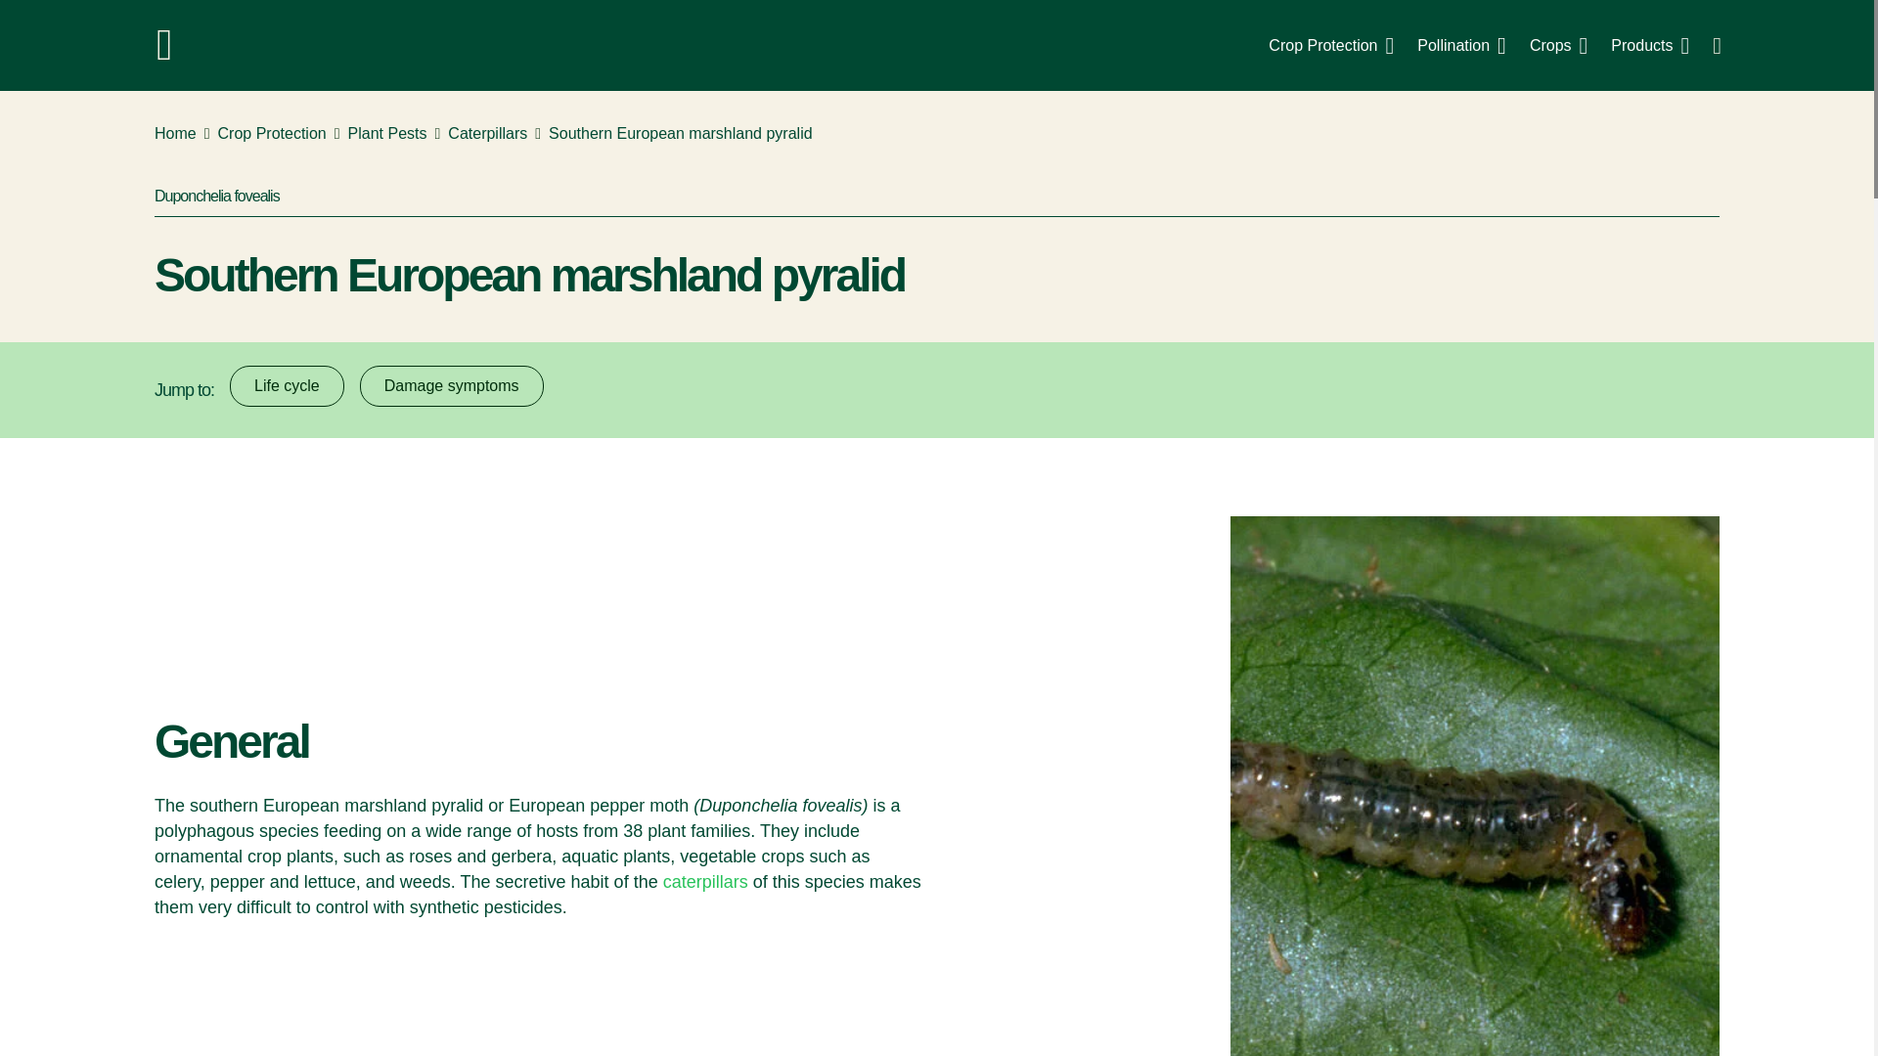 The height and width of the screenshot is (1056, 1878). I want to click on Caterpillars, so click(487, 134).